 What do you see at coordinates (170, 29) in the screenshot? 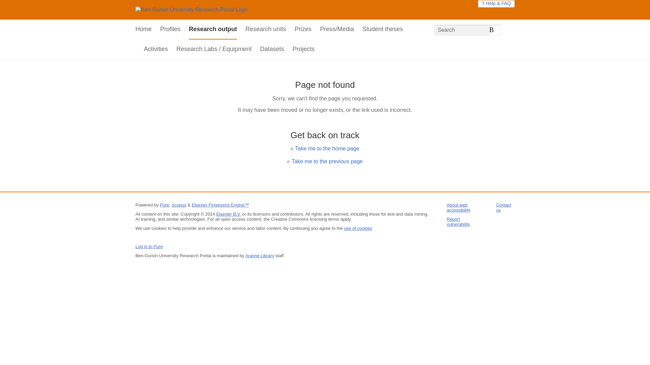
I see `Profiles` at bounding box center [170, 29].